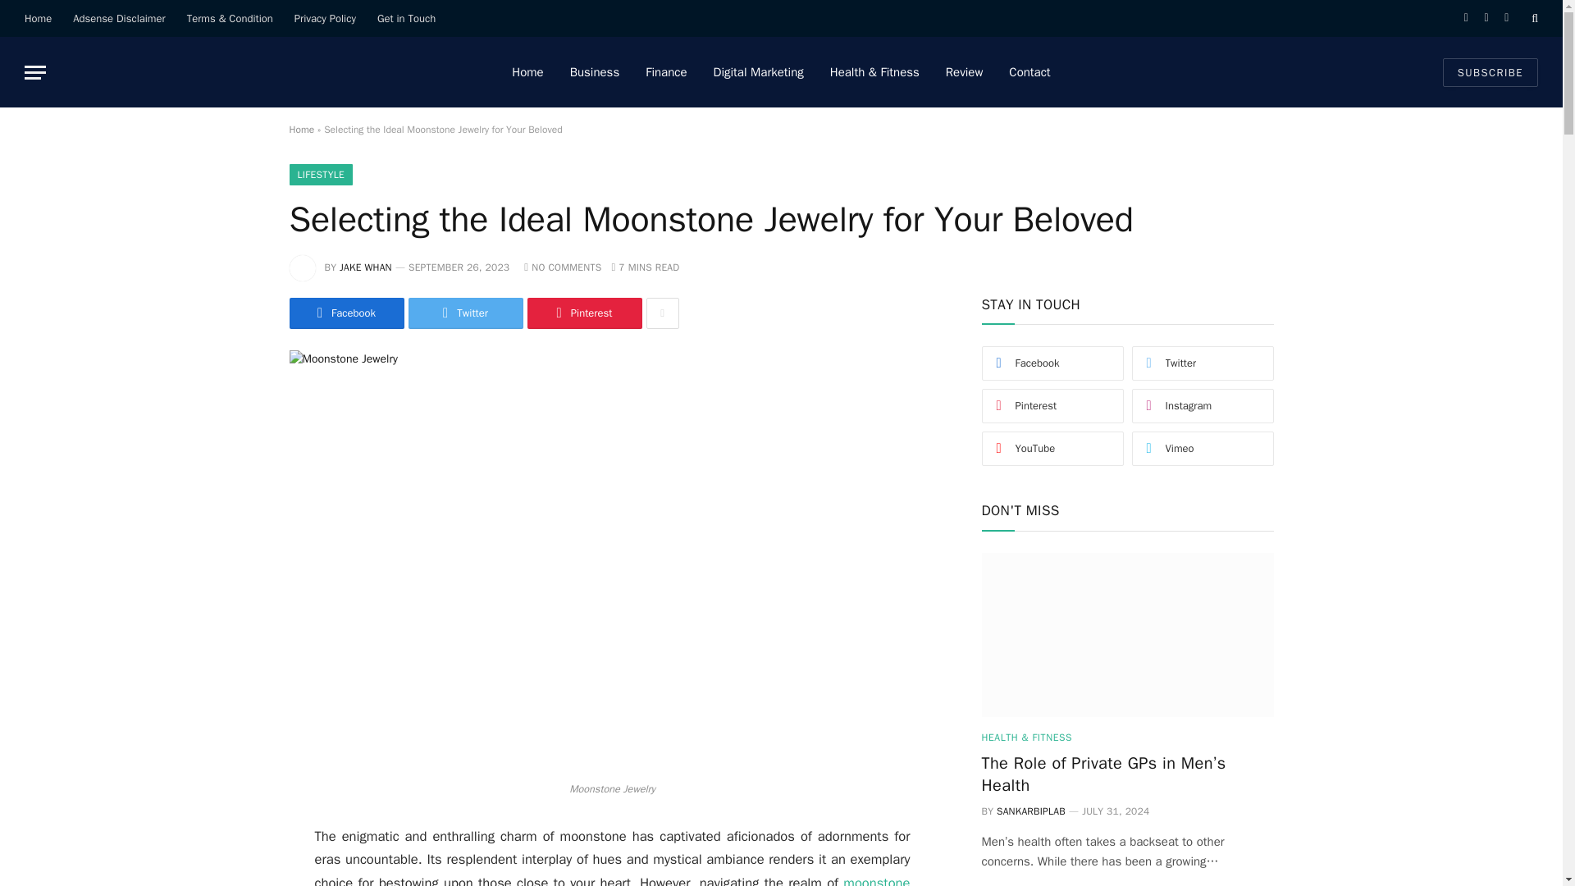 The image size is (1575, 886). What do you see at coordinates (345, 313) in the screenshot?
I see `Share on Facebook` at bounding box center [345, 313].